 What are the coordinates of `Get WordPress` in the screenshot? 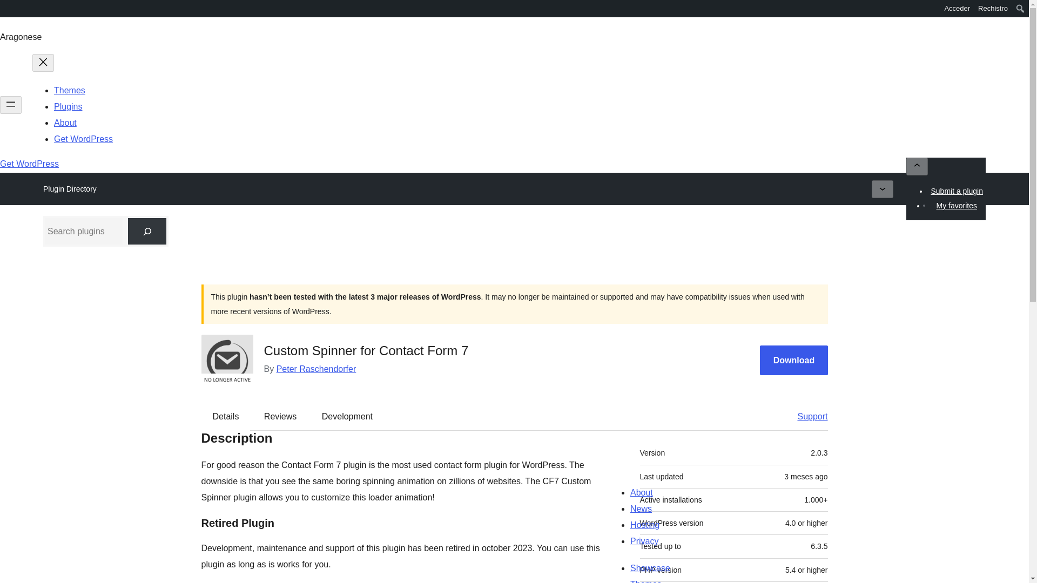 It's located at (29, 164).